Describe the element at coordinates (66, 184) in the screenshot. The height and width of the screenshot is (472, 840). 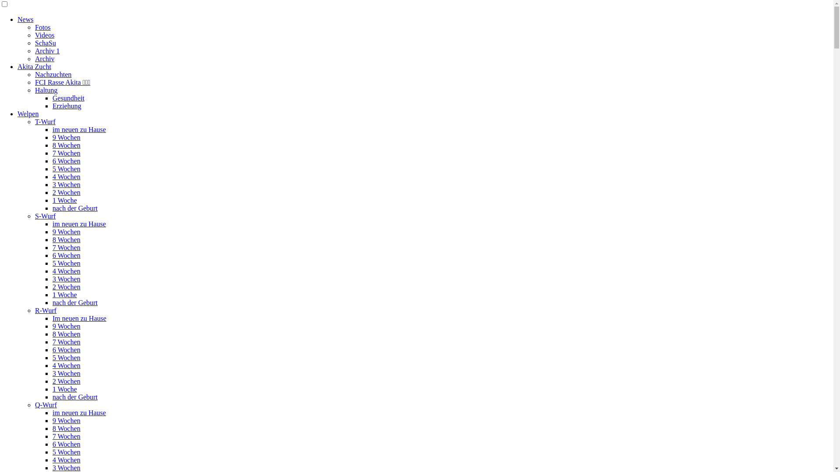
I see `3 Wochen` at that location.